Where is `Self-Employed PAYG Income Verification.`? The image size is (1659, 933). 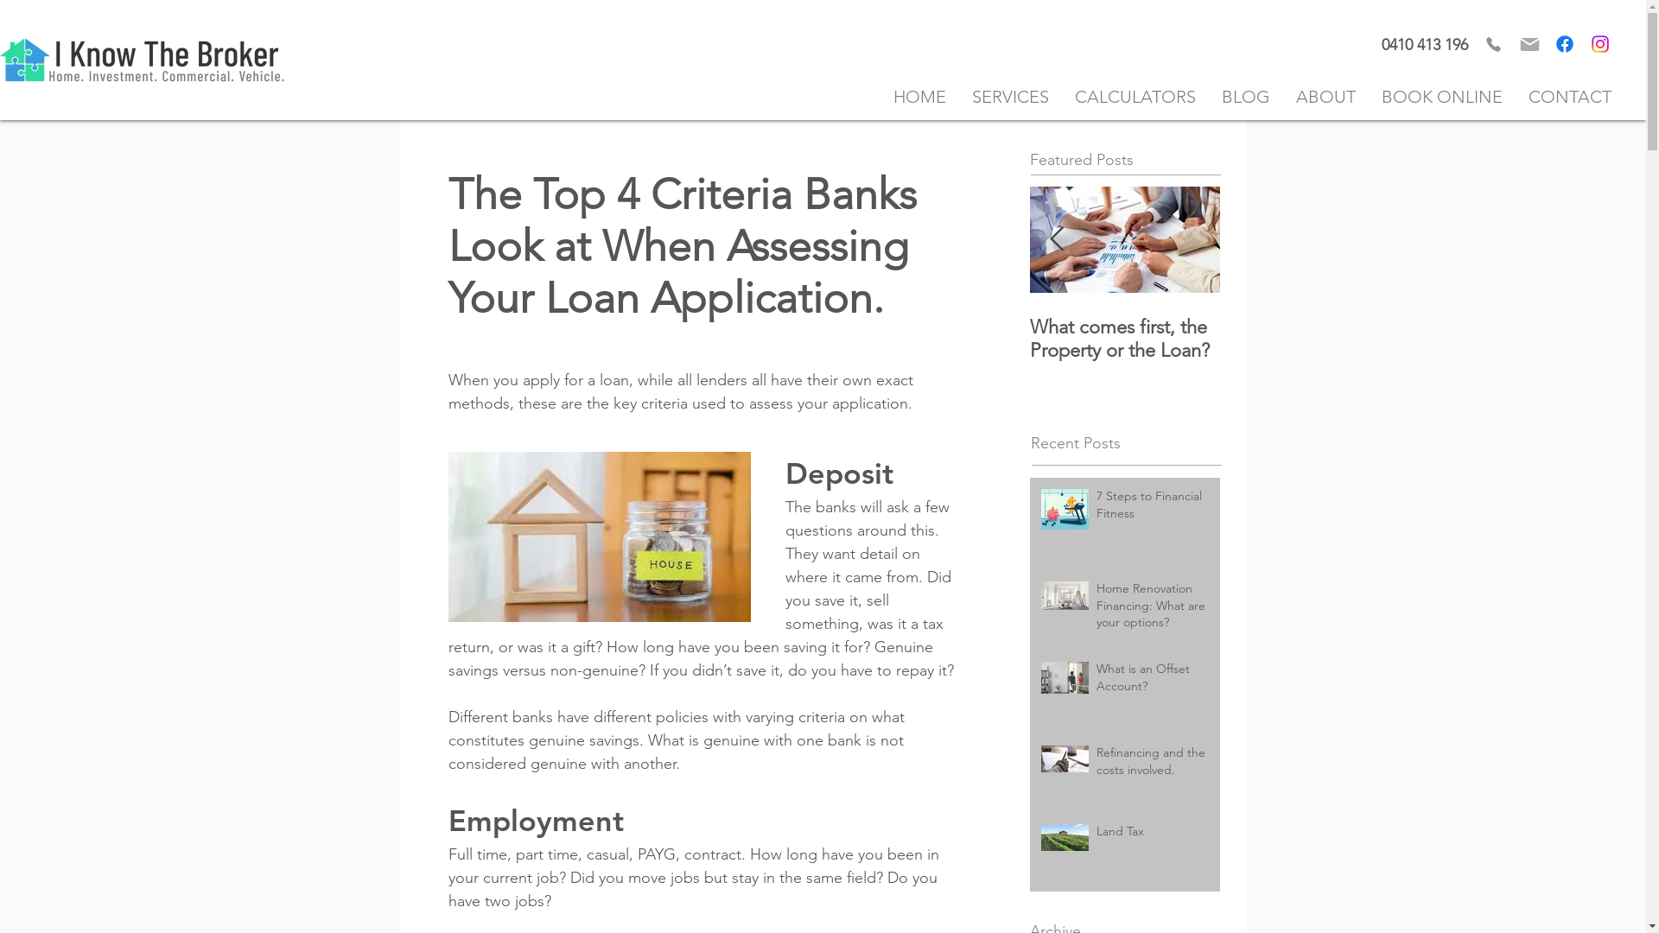 Self-Employed PAYG Income Verification. is located at coordinates (365, 339).